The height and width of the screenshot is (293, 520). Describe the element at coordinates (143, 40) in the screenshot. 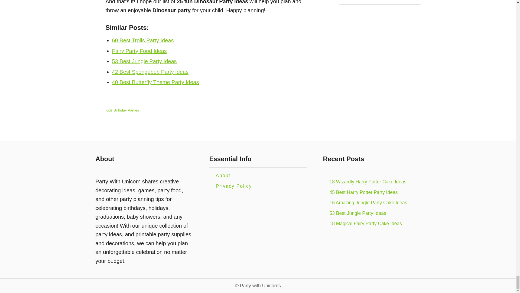

I see `60 Best Trolls Party Ideas` at that location.